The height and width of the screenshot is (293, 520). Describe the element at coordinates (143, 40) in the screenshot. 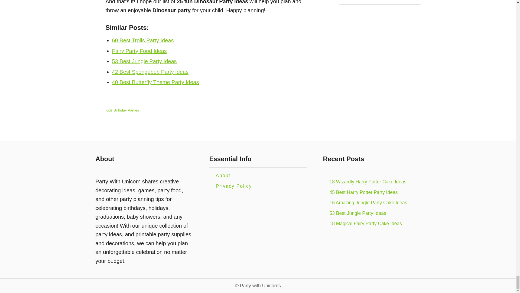

I see `60 Best Trolls Party Ideas` at that location.